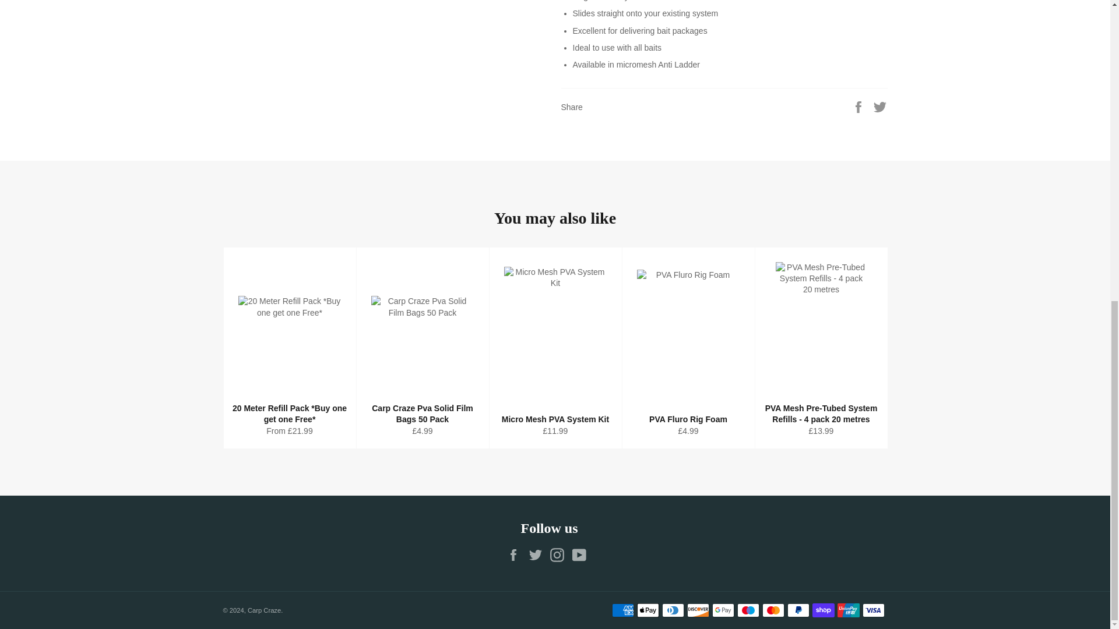 This screenshot has width=1119, height=629. What do you see at coordinates (516, 554) in the screenshot?
I see `Carp Craze on Facebook` at bounding box center [516, 554].